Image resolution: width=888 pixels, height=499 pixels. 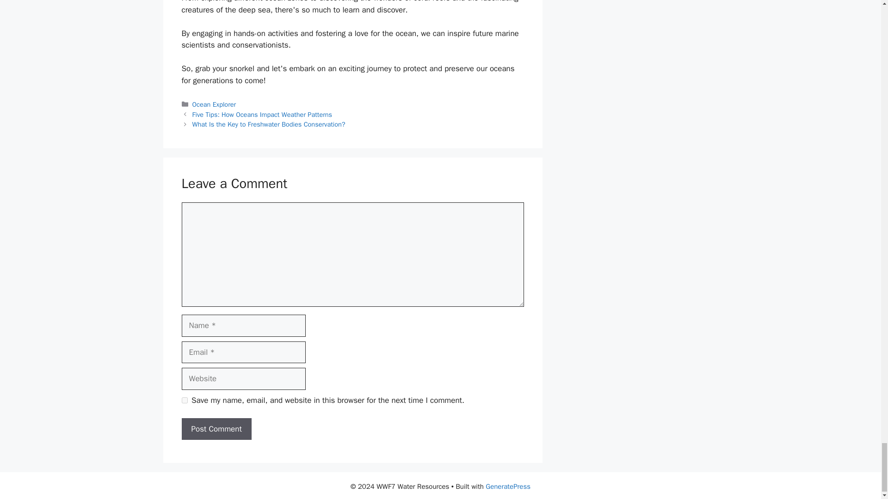 I want to click on Five Tips: How Oceans Impact Weather Patterns, so click(x=262, y=115).